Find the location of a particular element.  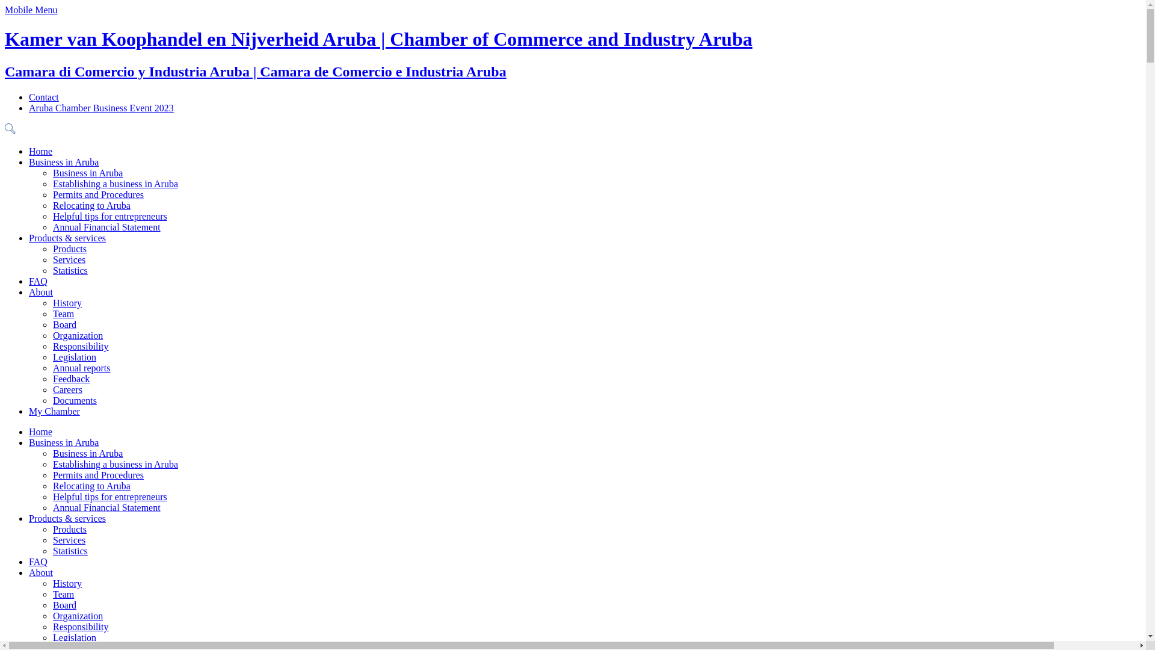

FAQ is located at coordinates (38, 562).